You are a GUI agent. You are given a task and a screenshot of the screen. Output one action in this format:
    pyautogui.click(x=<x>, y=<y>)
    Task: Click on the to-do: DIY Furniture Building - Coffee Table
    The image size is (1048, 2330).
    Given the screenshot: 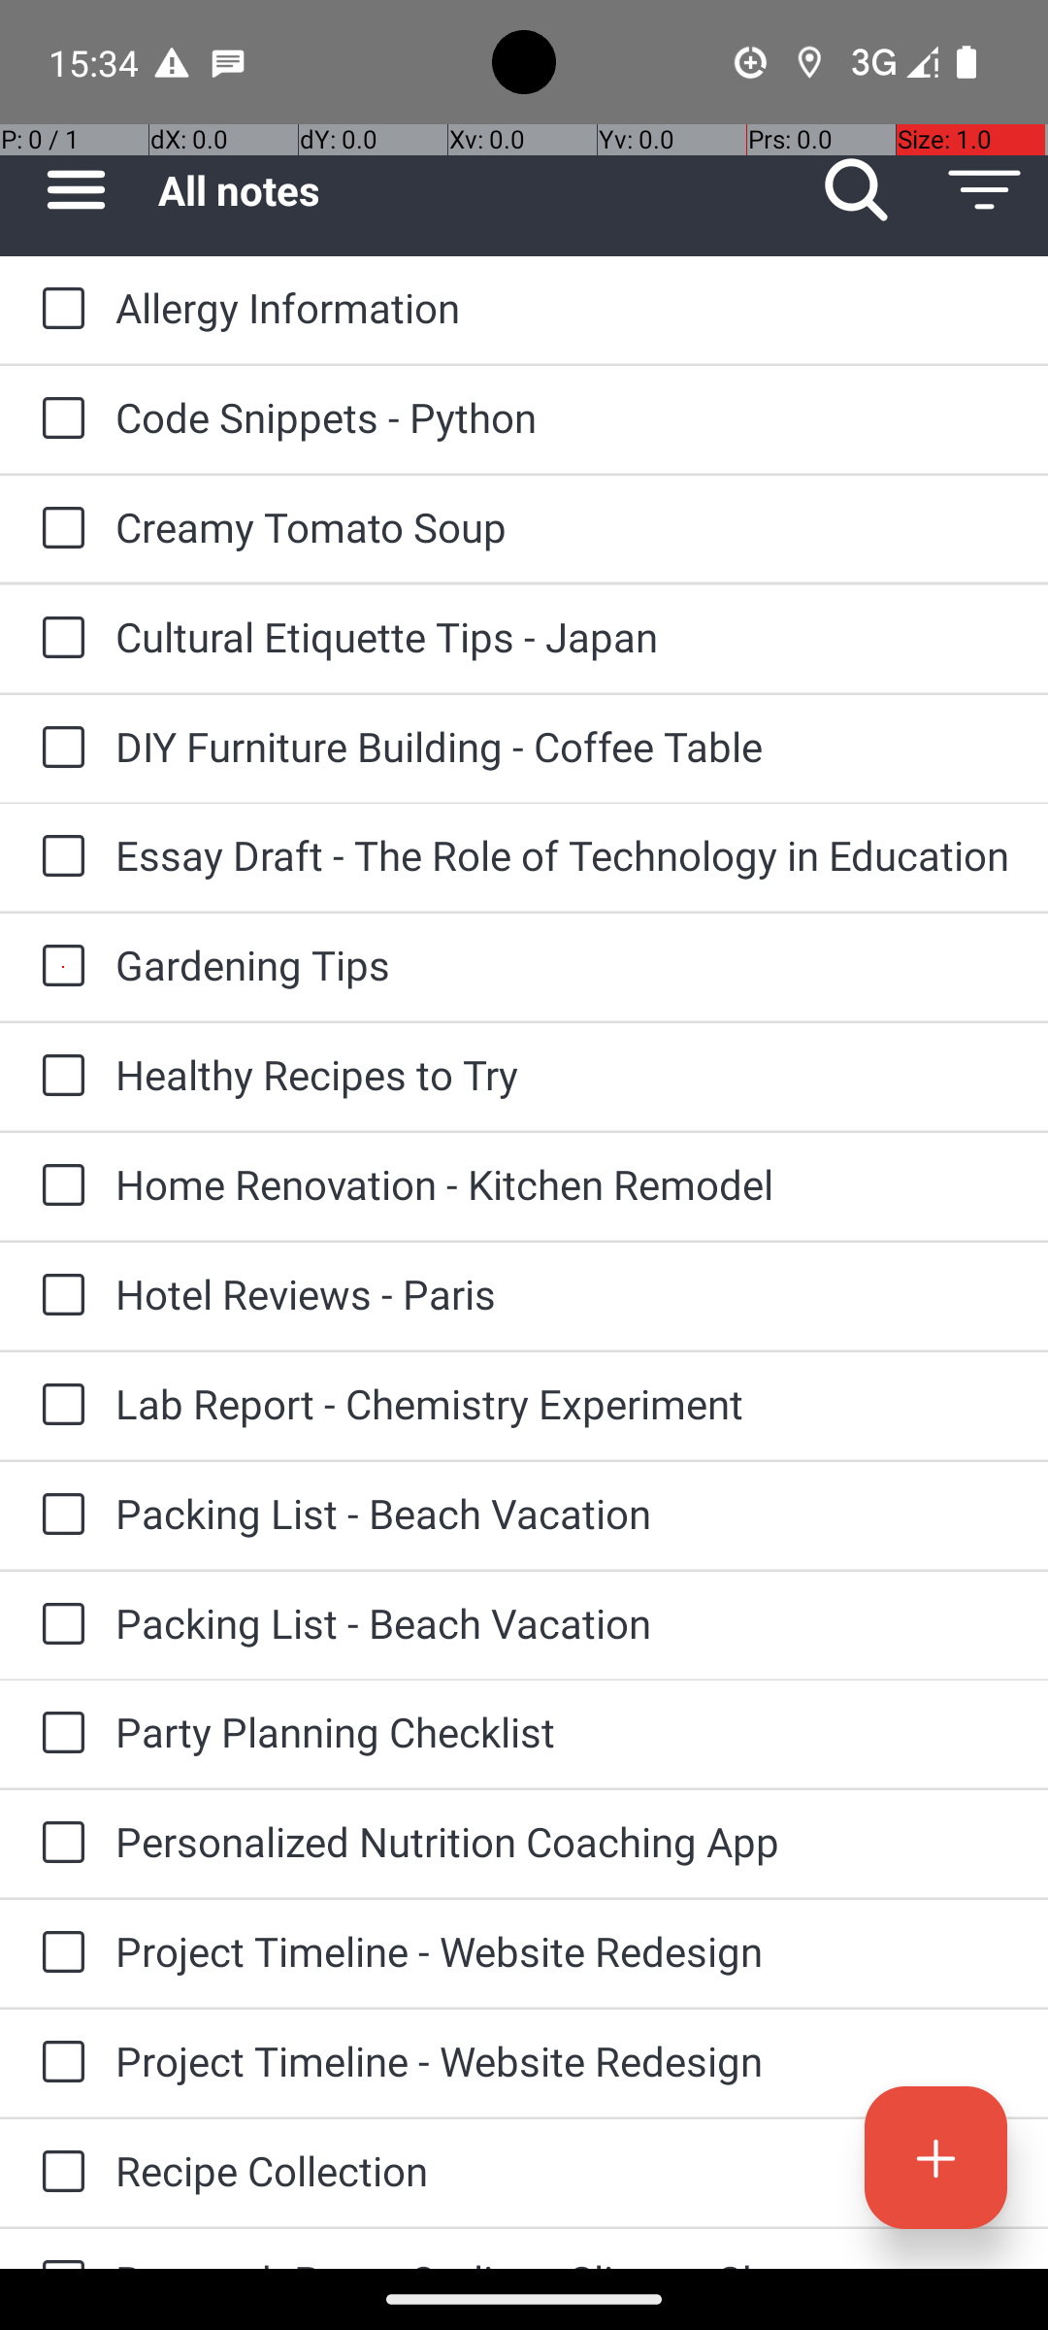 What is the action you would take?
    pyautogui.click(x=58, y=749)
    